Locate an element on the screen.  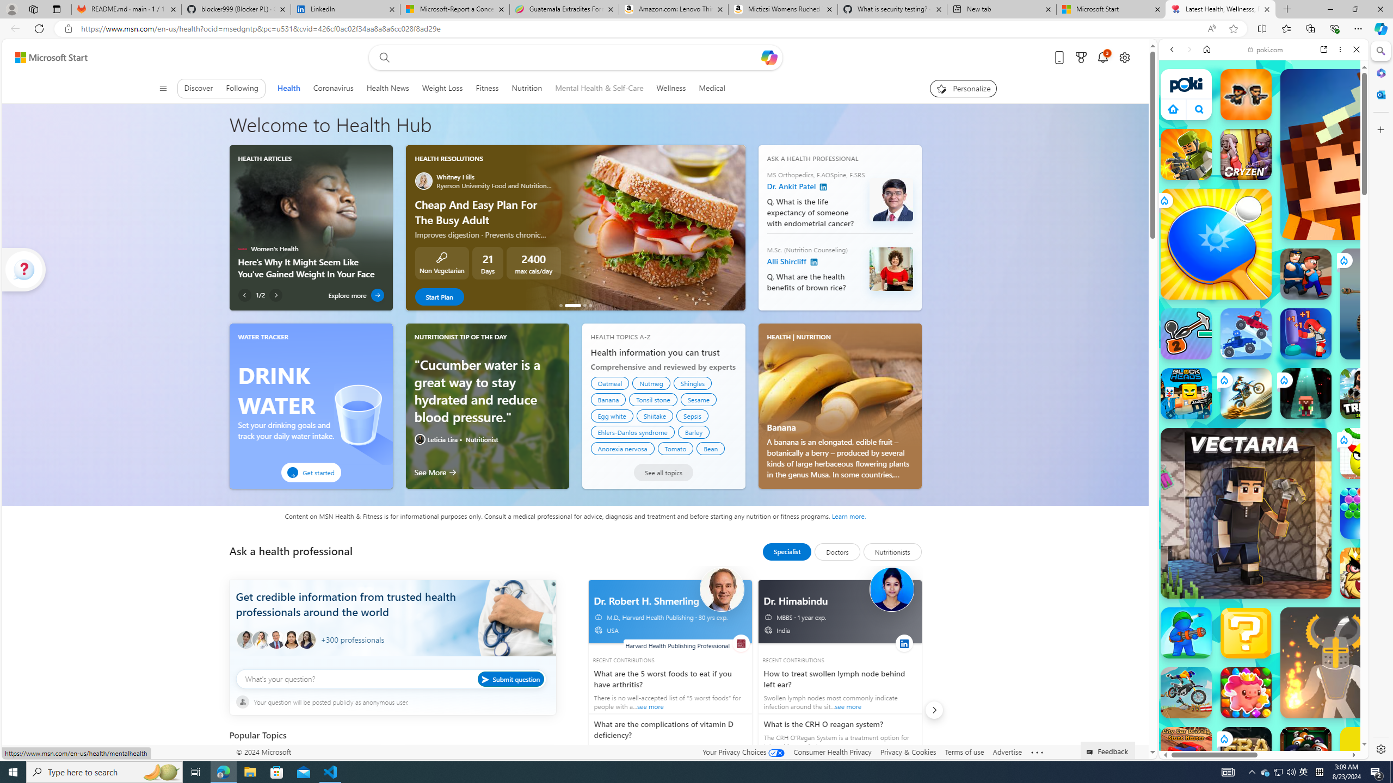
Class: askQuestionButtonArrowIcon is located at coordinates (486, 679).